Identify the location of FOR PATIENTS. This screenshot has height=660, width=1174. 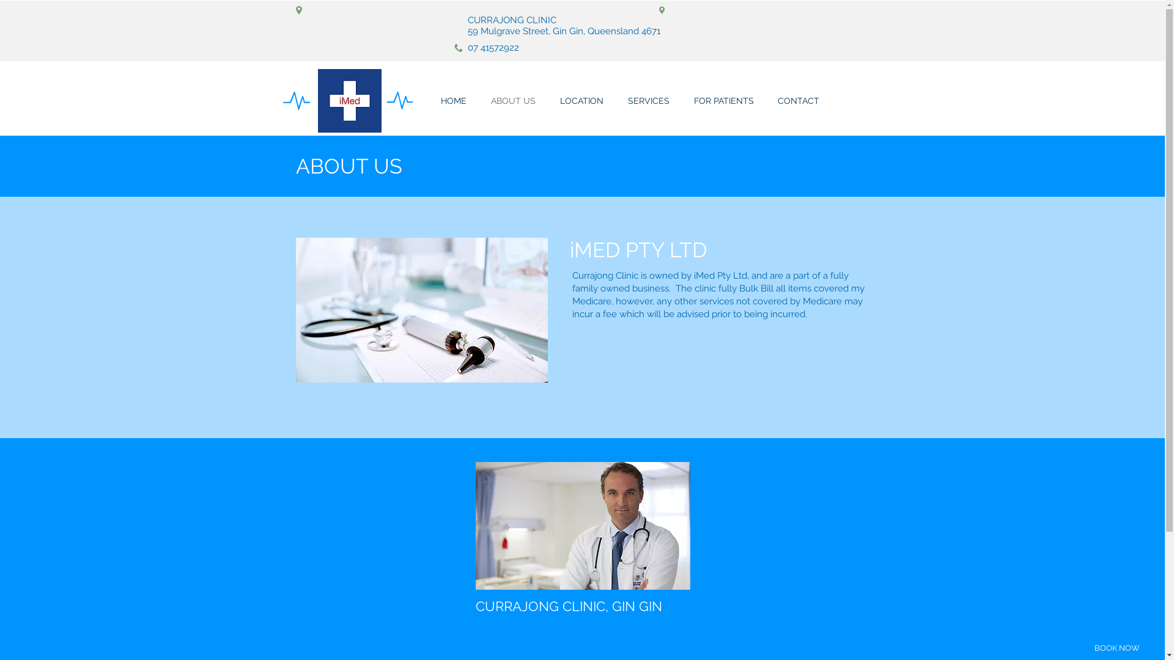
(723, 101).